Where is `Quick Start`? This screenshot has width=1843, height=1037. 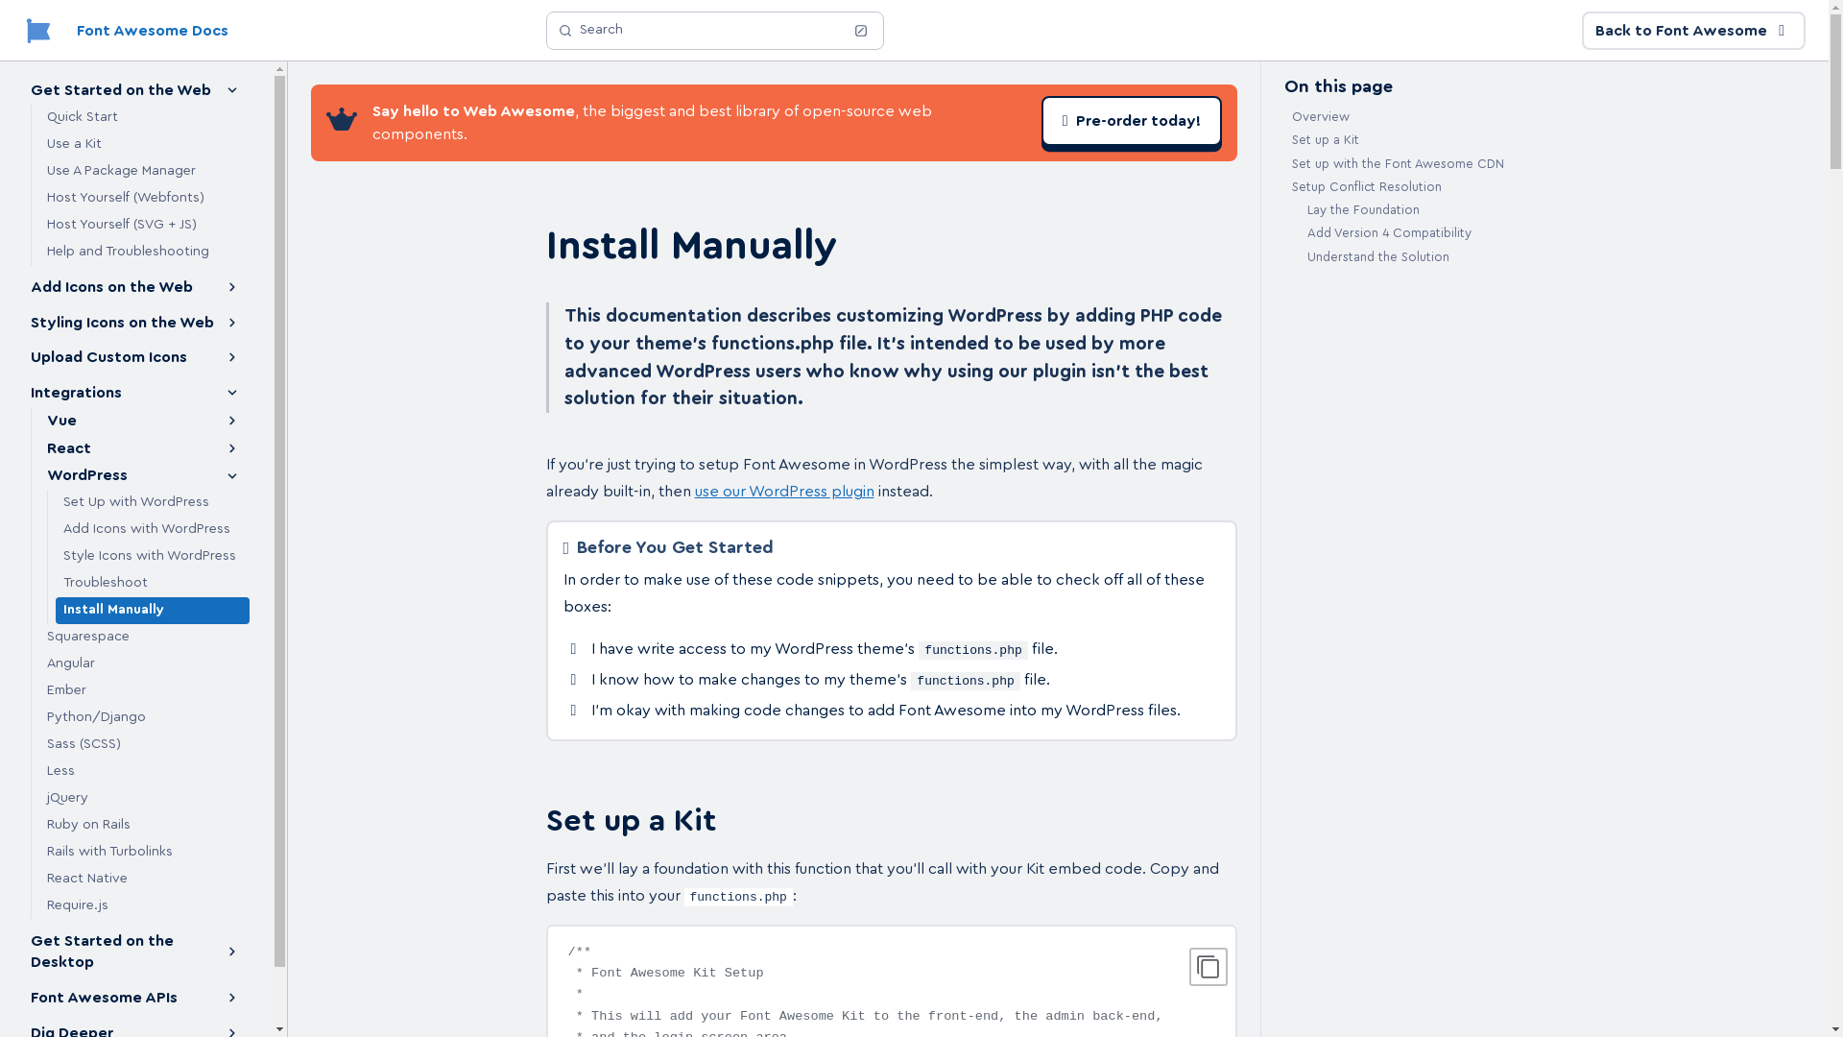
Quick Start is located at coordinates (144, 118).